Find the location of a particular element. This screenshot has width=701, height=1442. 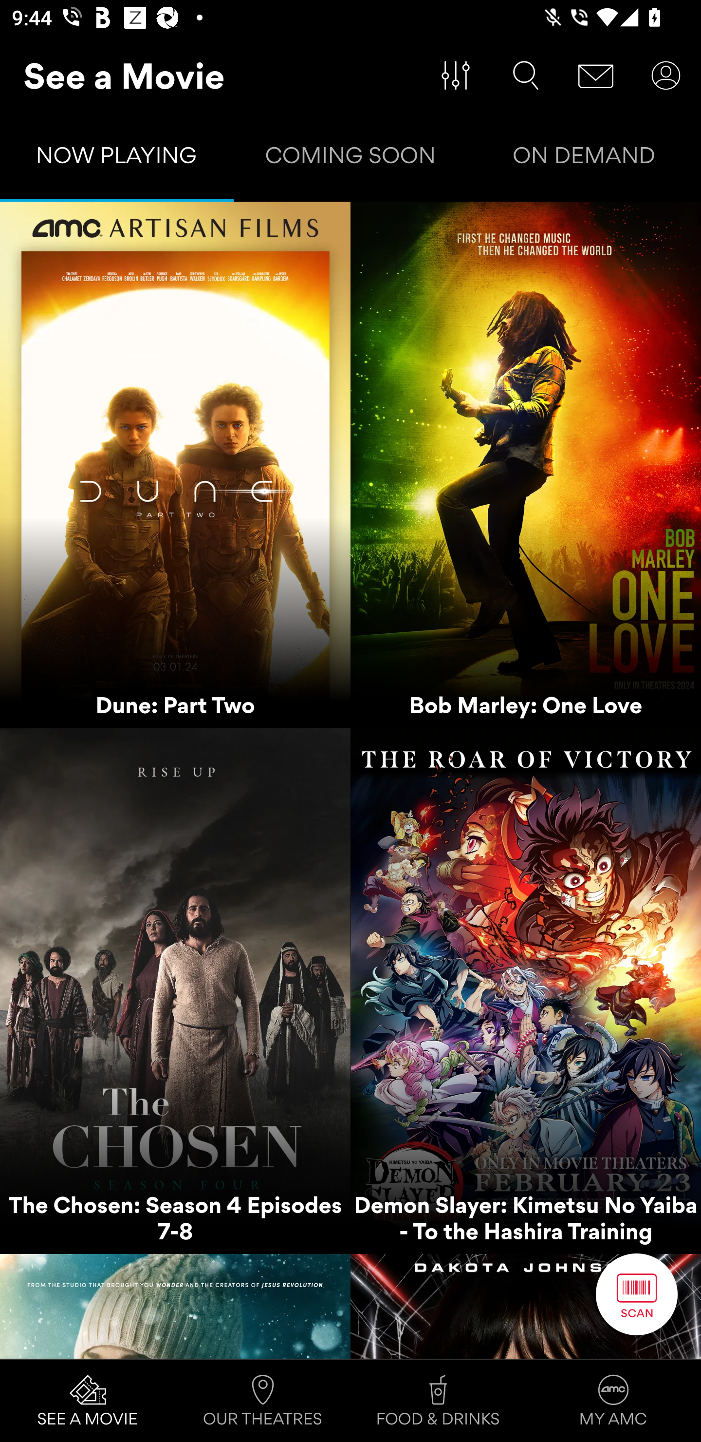

ON DEMAND
Tab 3 of 3 is located at coordinates (584, 159).